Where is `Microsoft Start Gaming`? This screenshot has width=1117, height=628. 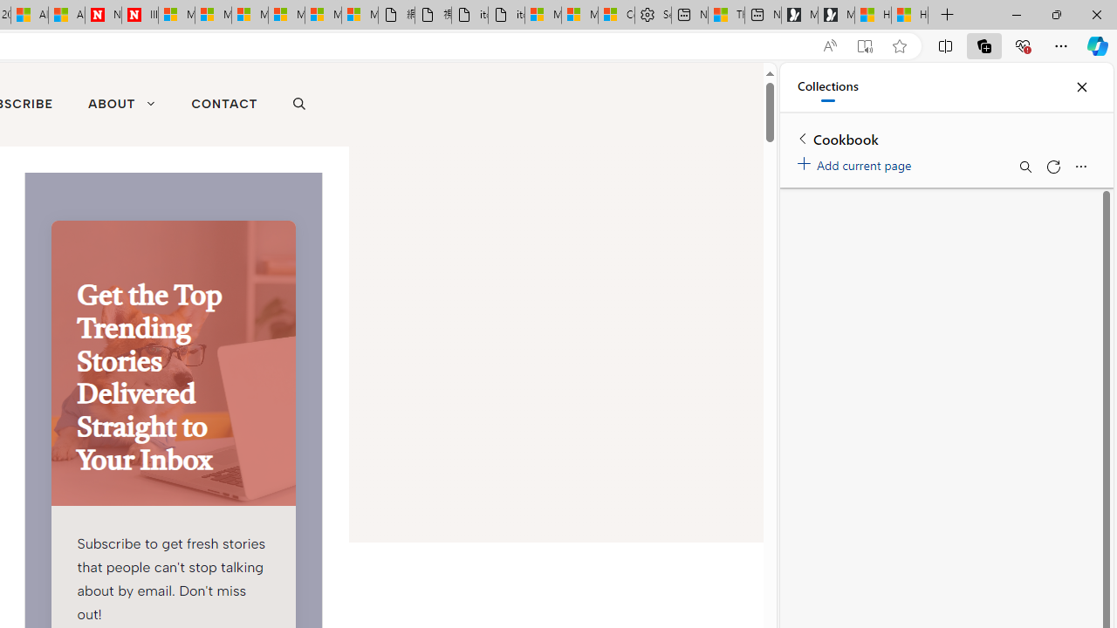
Microsoft Start Gaming is located at coordinates (836, 16).